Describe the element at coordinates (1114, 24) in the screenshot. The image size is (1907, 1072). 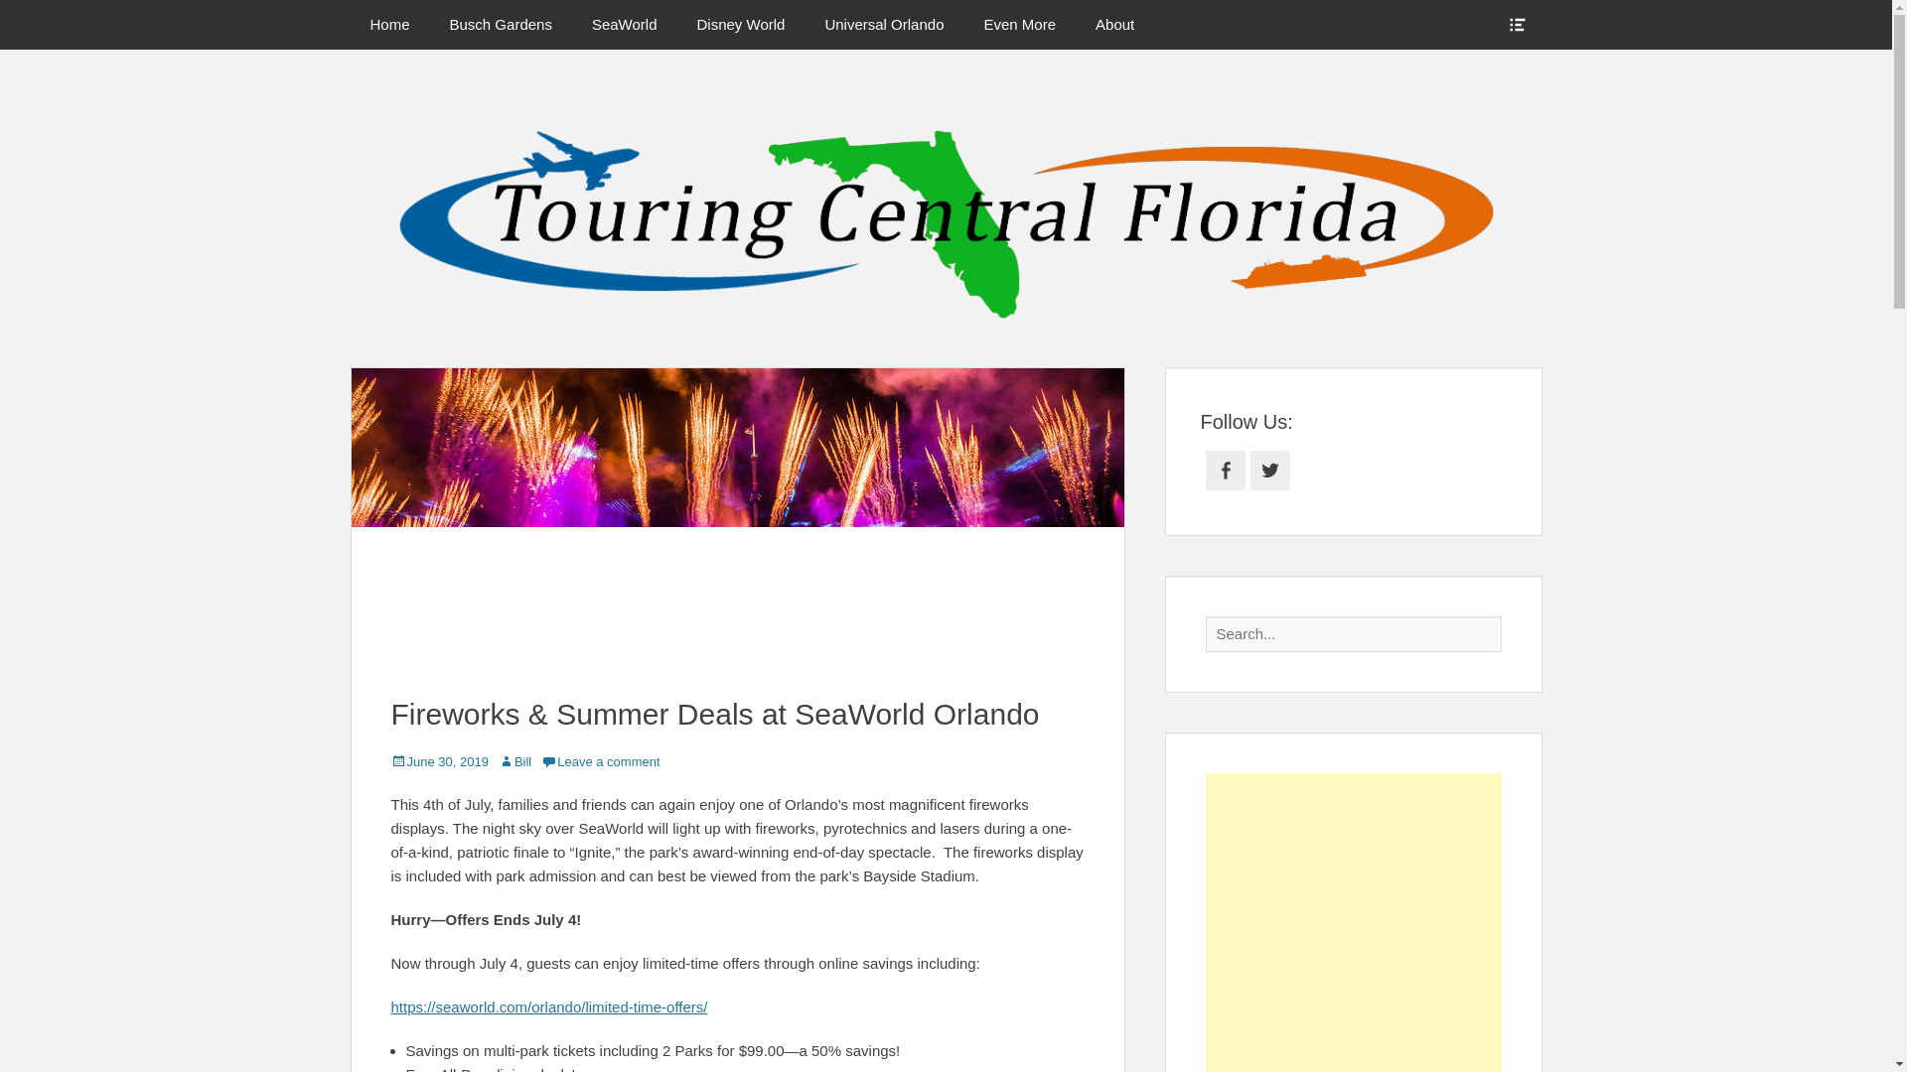
I see `About` at that location.